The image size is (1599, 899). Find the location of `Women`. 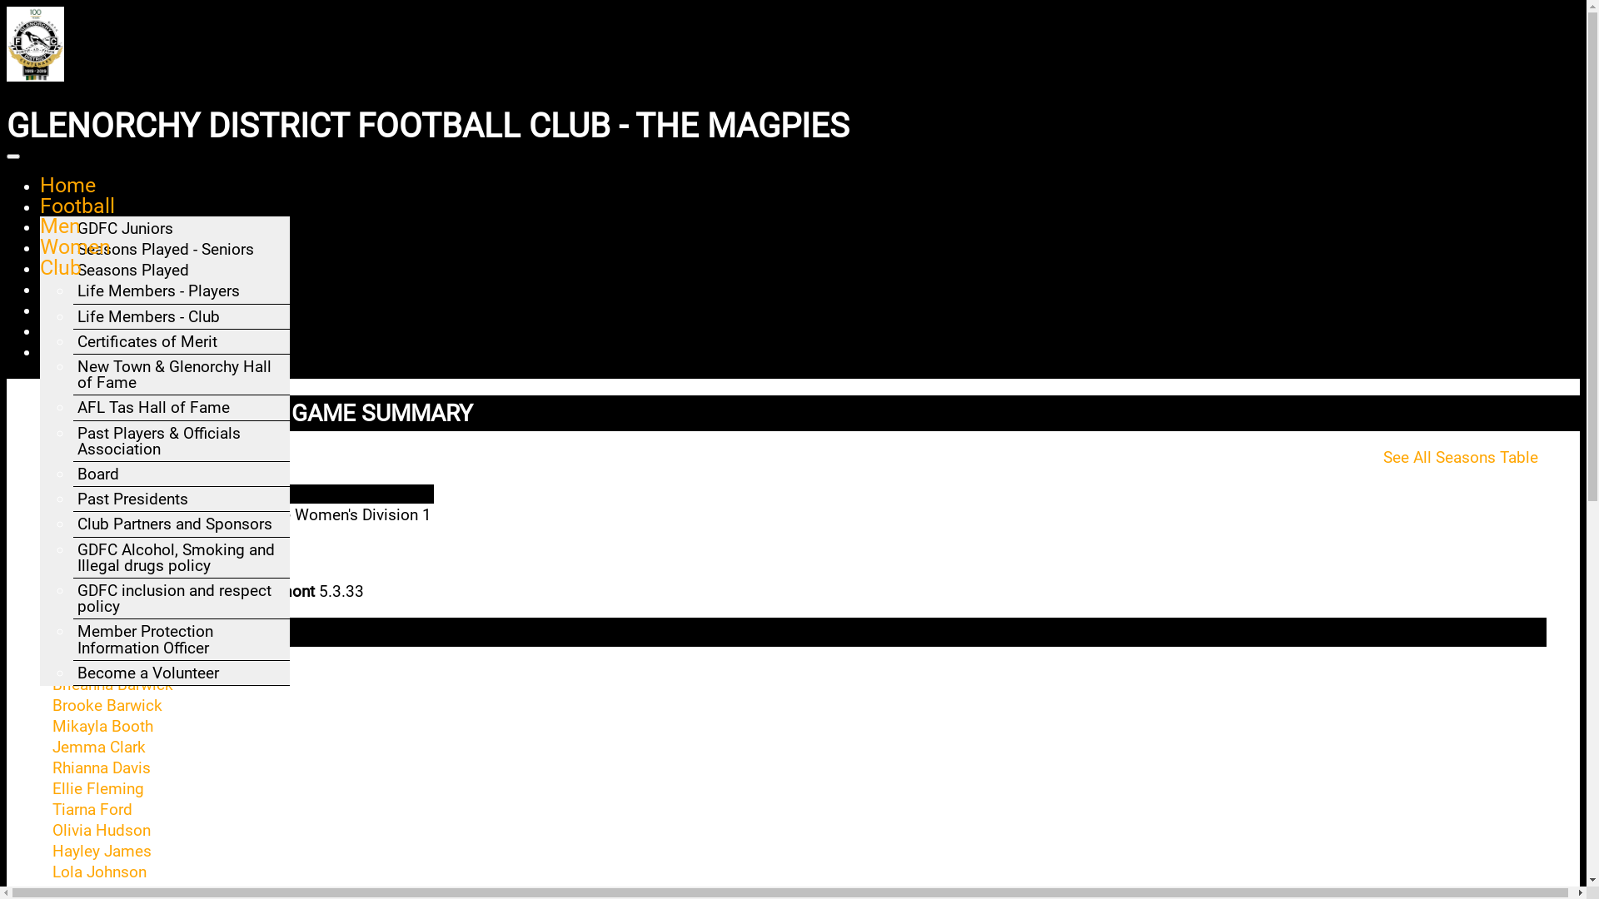

Women is located at coordinates (75, 246).